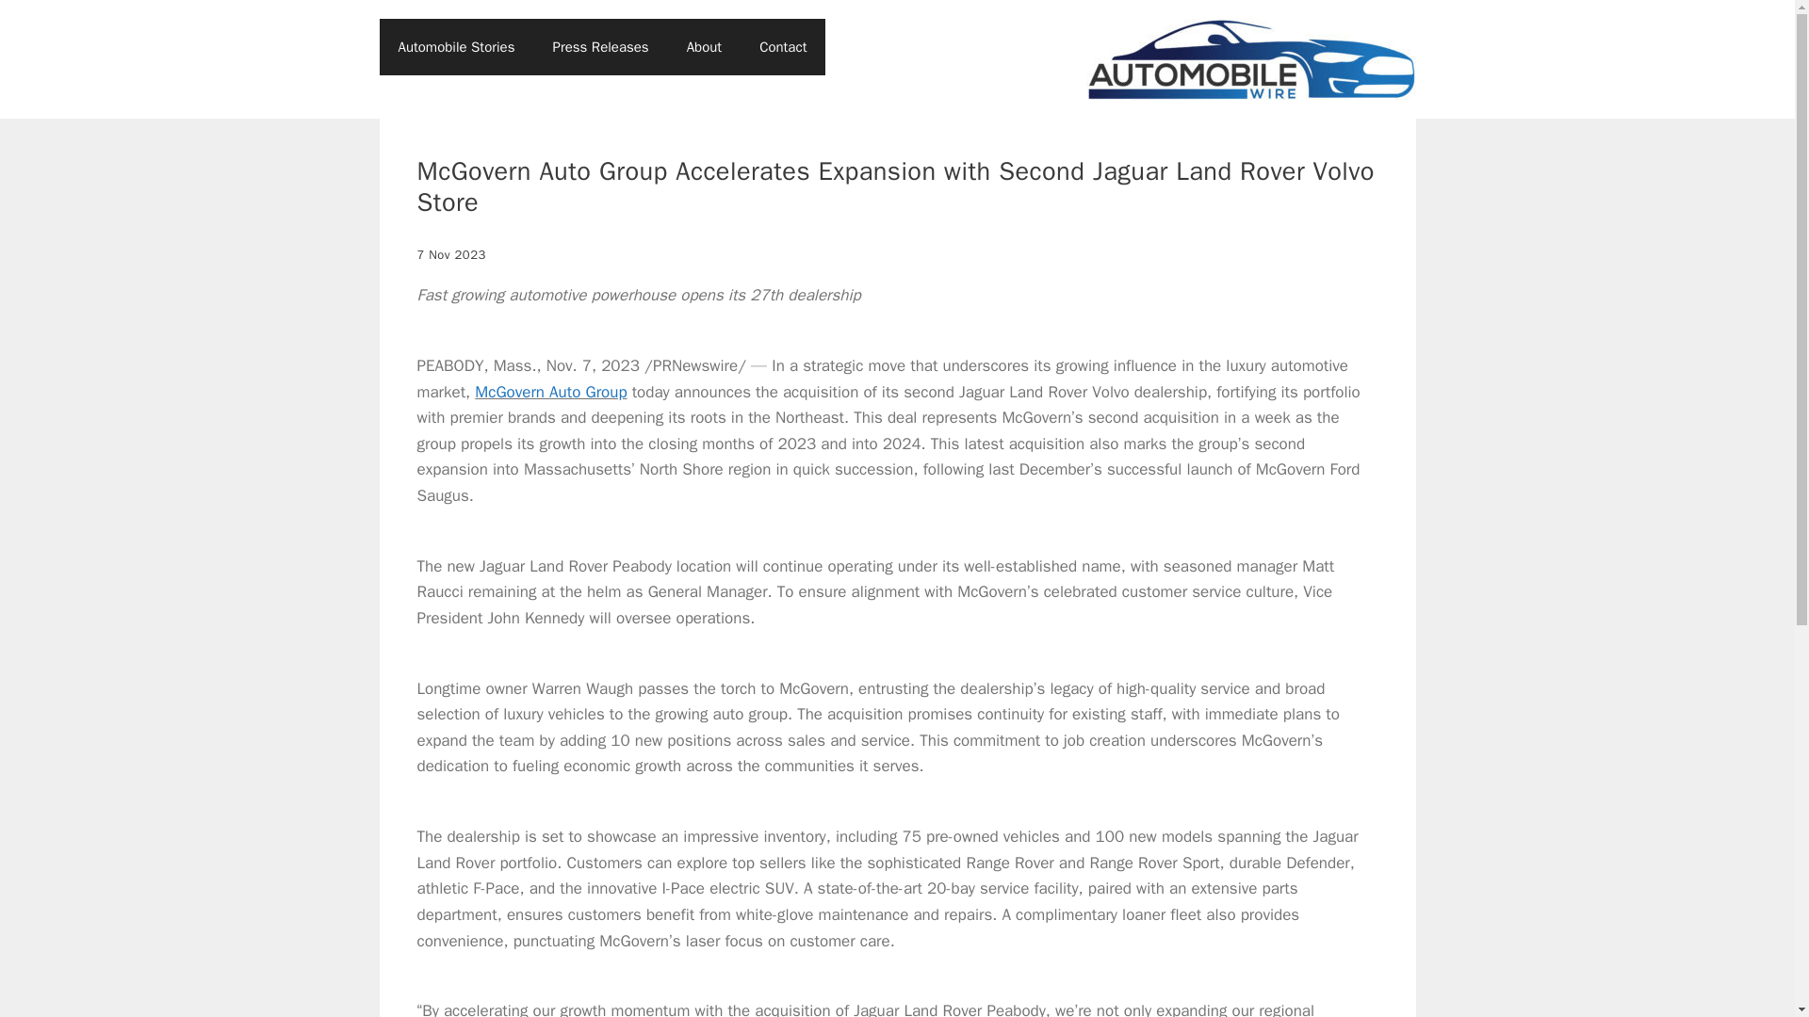  Describe the element at coordinates (703, 47) in the screenshot. I see `About` at that location.